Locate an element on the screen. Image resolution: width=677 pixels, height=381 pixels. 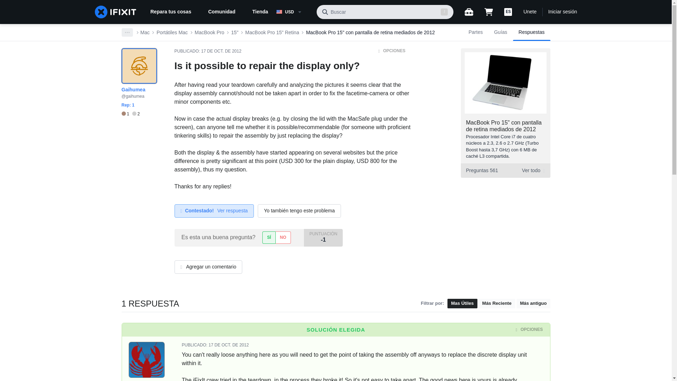
USD is located at coordinates (272, 32).